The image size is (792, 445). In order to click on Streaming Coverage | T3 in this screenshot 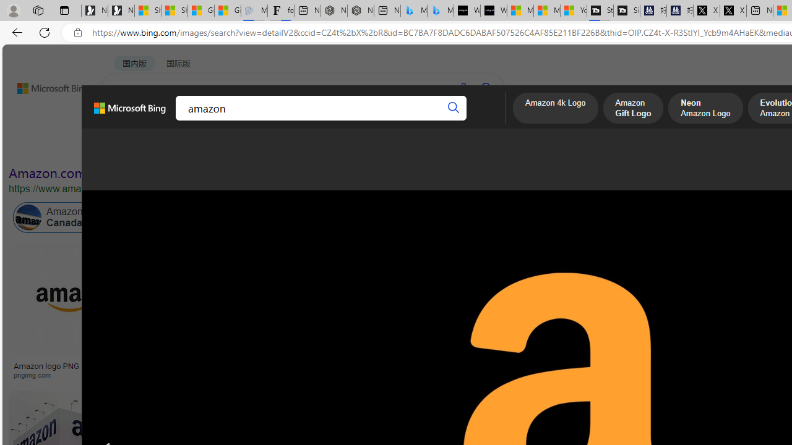, I will do `click(600, 11)`.